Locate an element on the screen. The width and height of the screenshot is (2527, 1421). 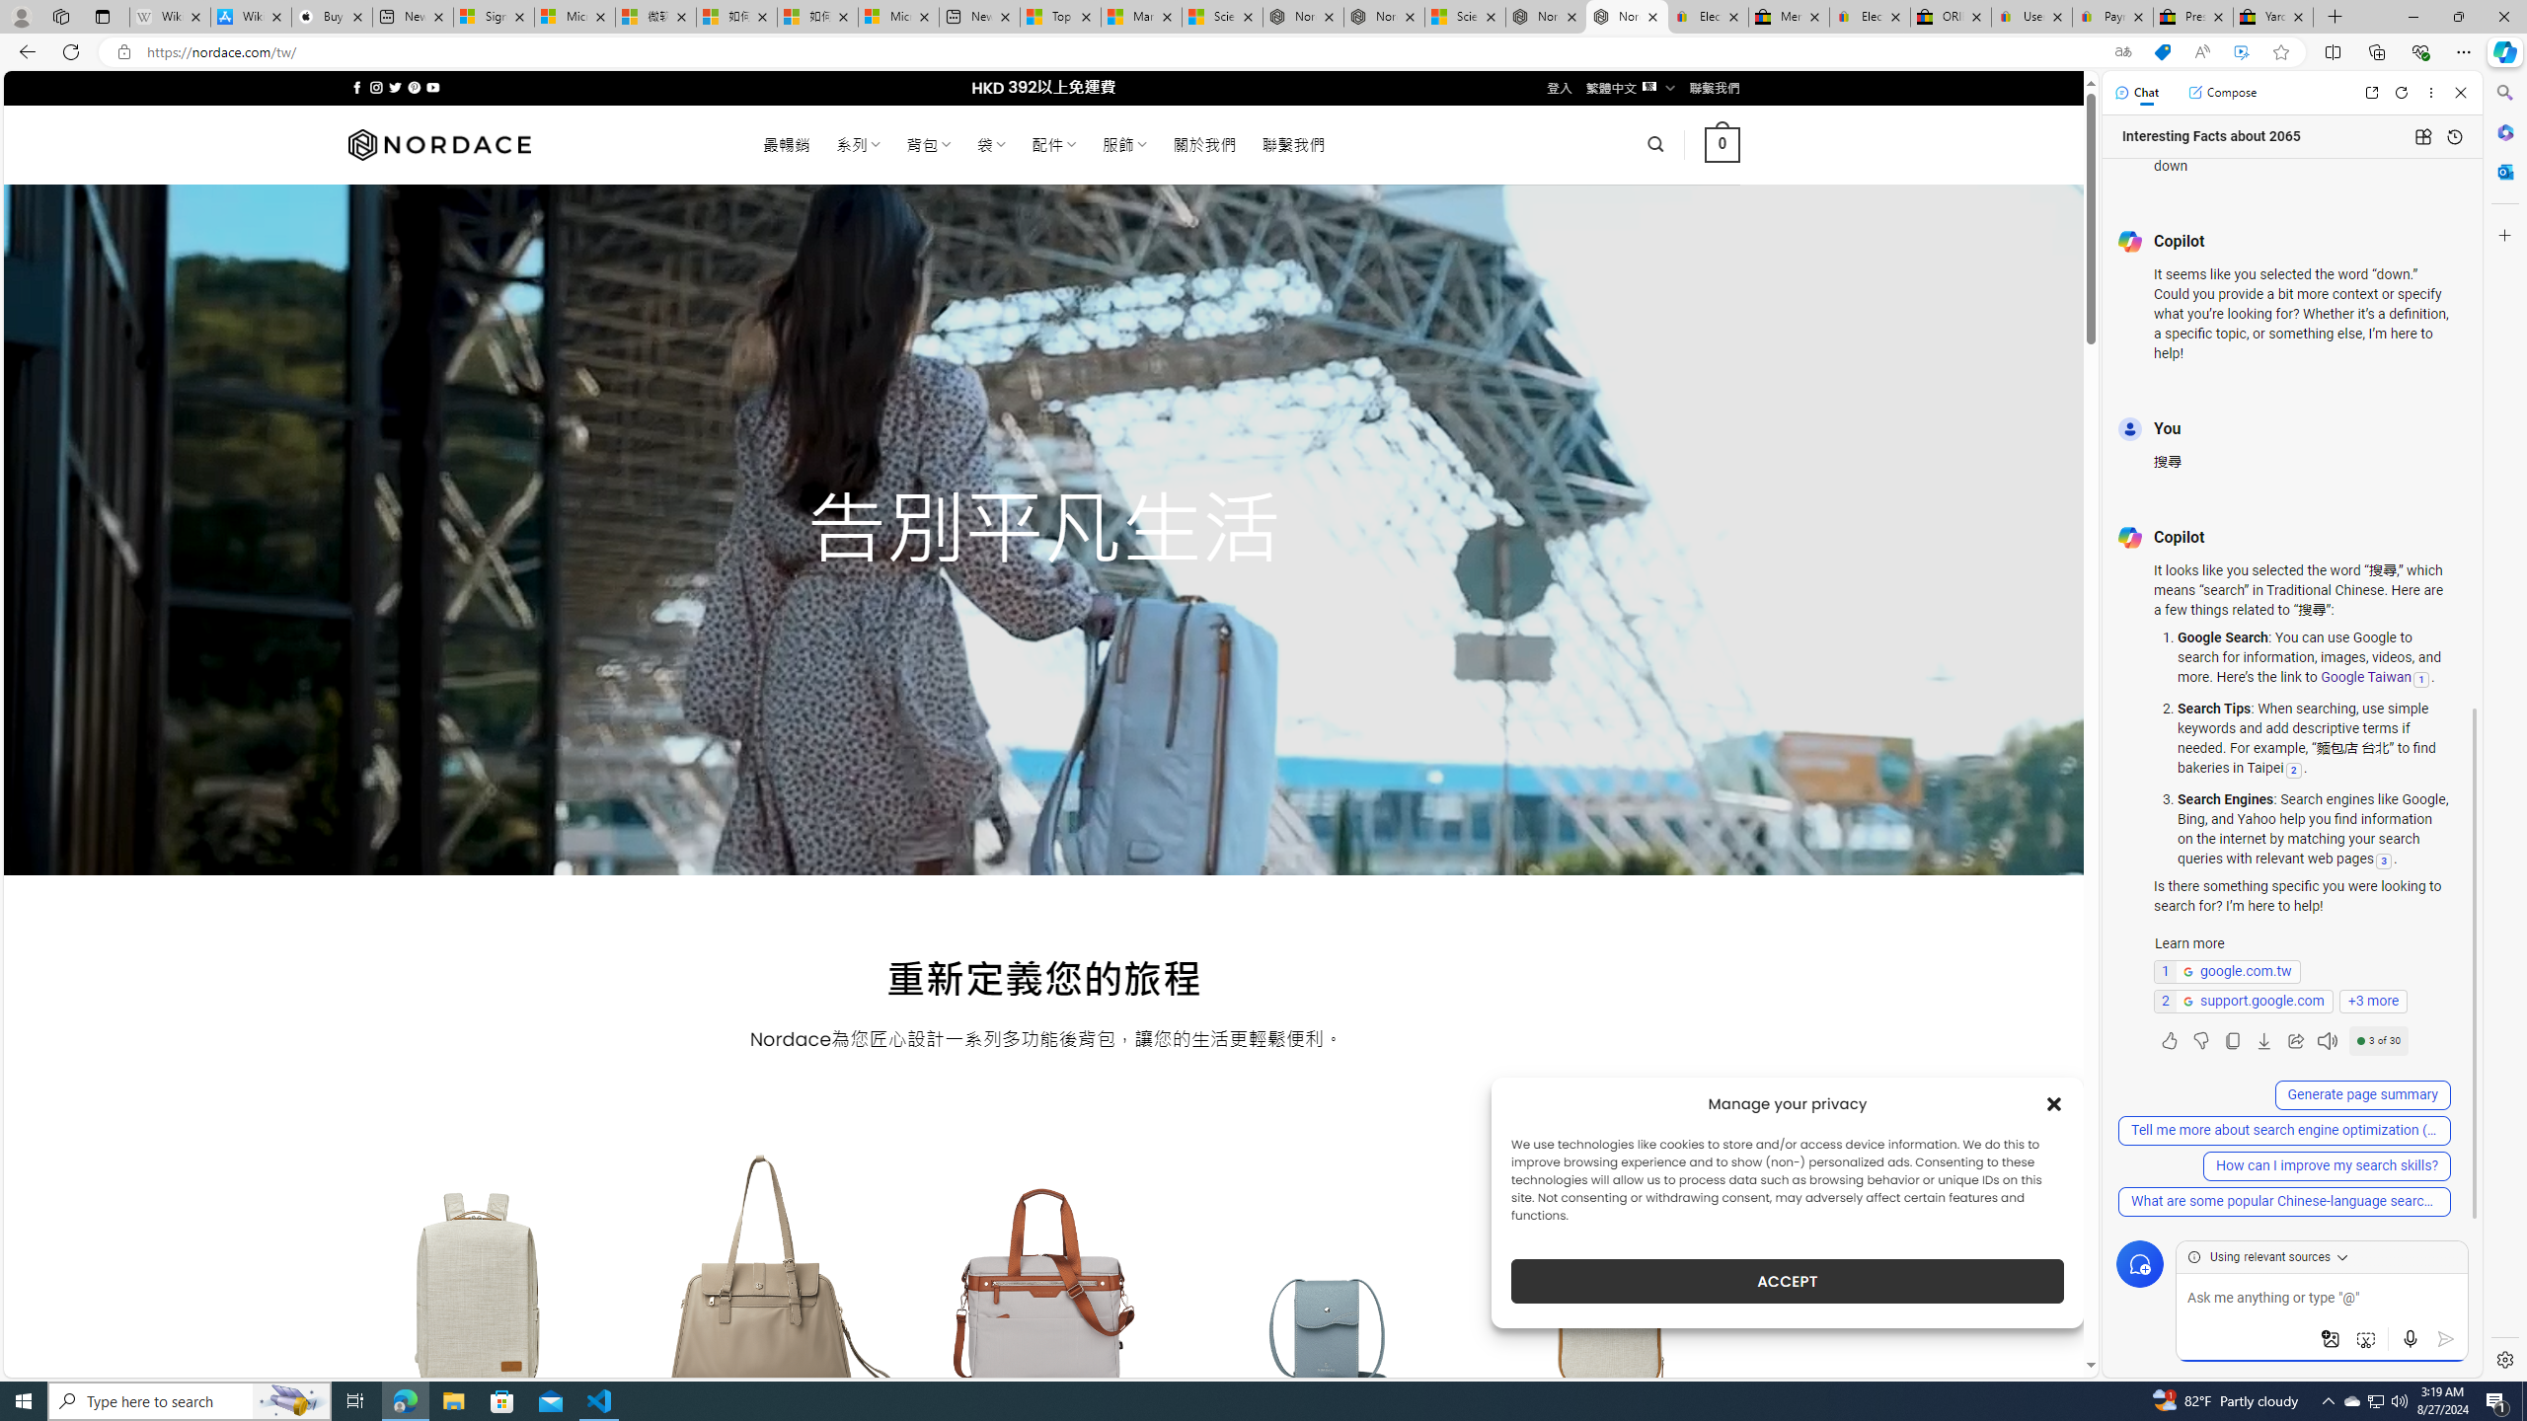
Microsoft Services Agreement is located at coordinates (574, 17).